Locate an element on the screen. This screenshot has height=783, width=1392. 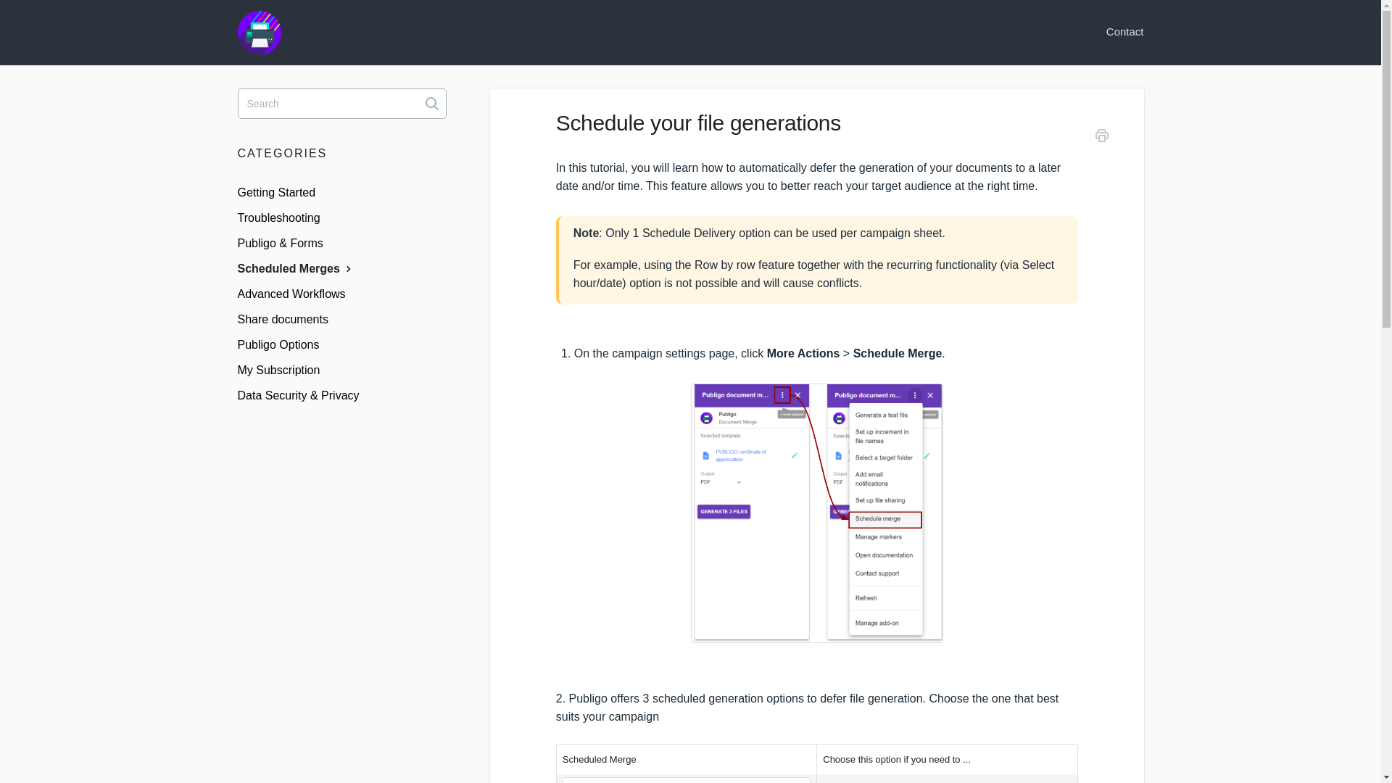
Scheduled Merges is located at coordinates (302, 268).